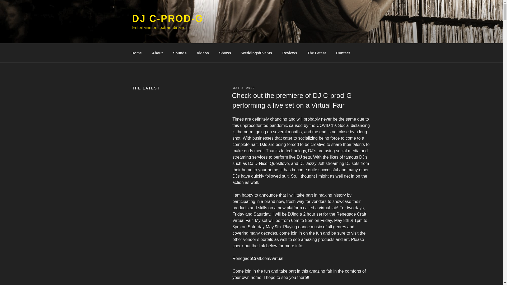 The width and height of the screenshot is (507, 285). I want to click on MAY 8, 2020, so click(243, 88).